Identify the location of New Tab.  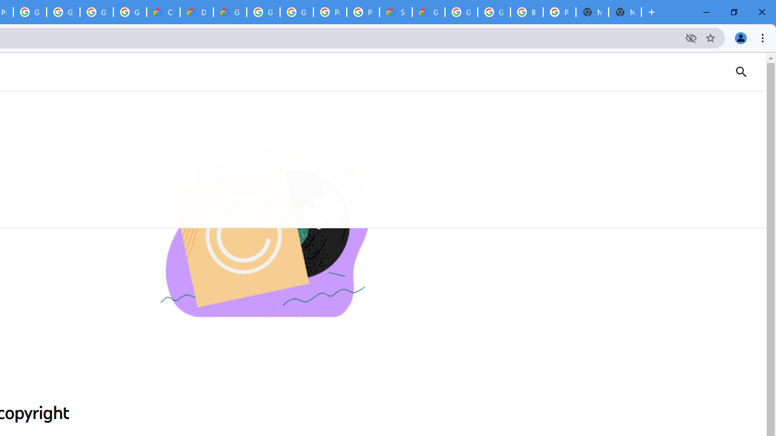
(624, 12).